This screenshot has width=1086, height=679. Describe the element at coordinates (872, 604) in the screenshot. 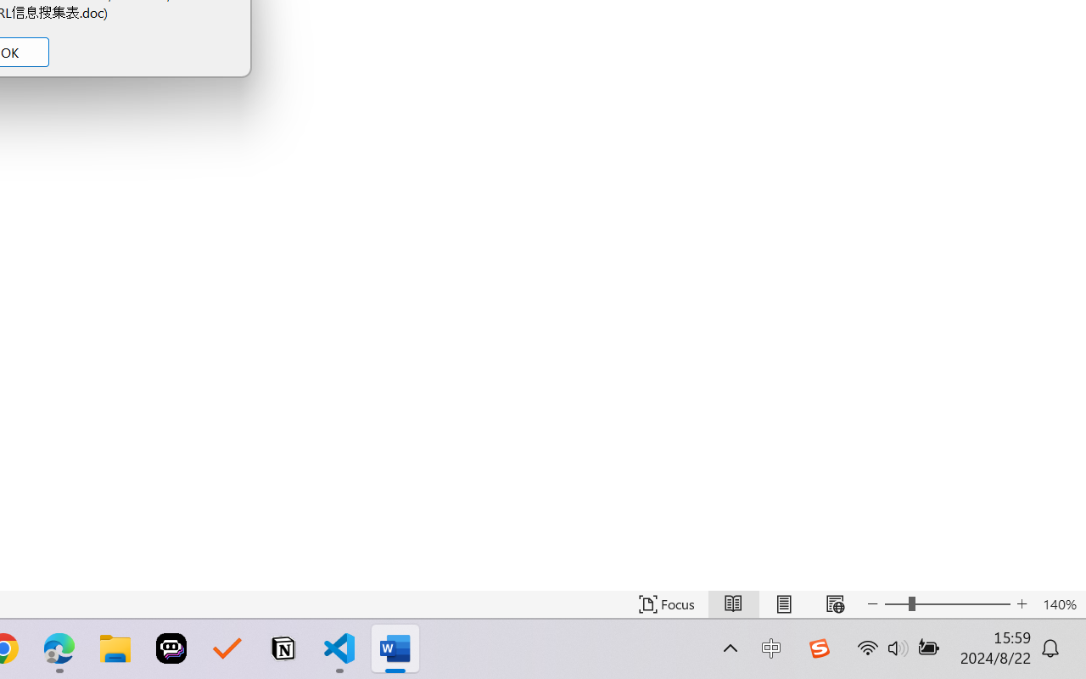

I see `Decrease Text Size` at that location.